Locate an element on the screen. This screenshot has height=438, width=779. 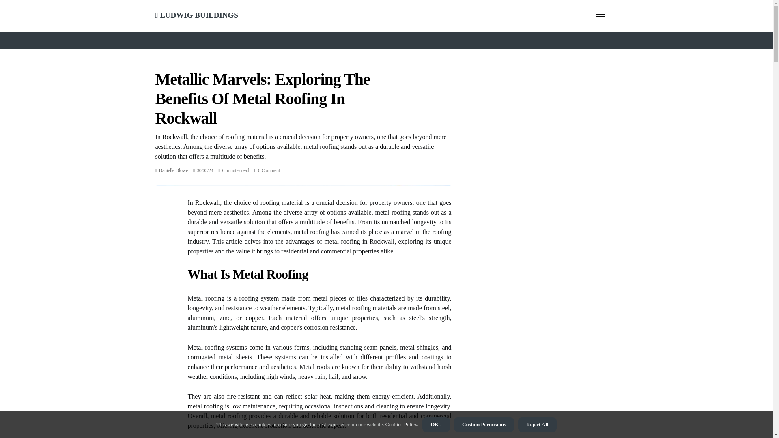
0 Comment is located at coordinates (269, 170).